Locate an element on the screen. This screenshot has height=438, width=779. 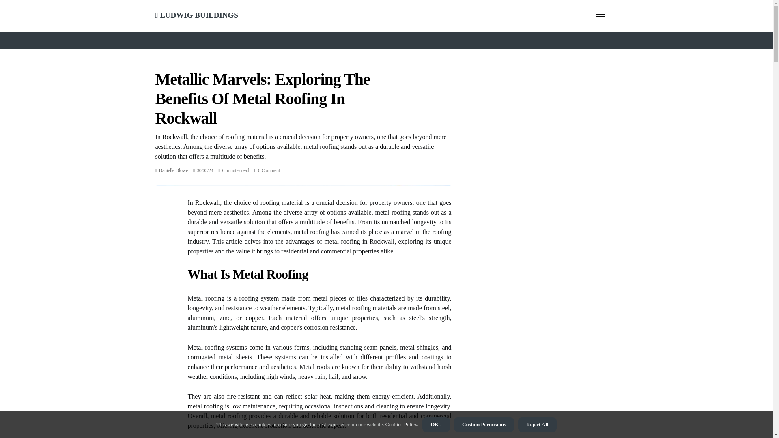
0 Comment is located at coordinates (269, 170).